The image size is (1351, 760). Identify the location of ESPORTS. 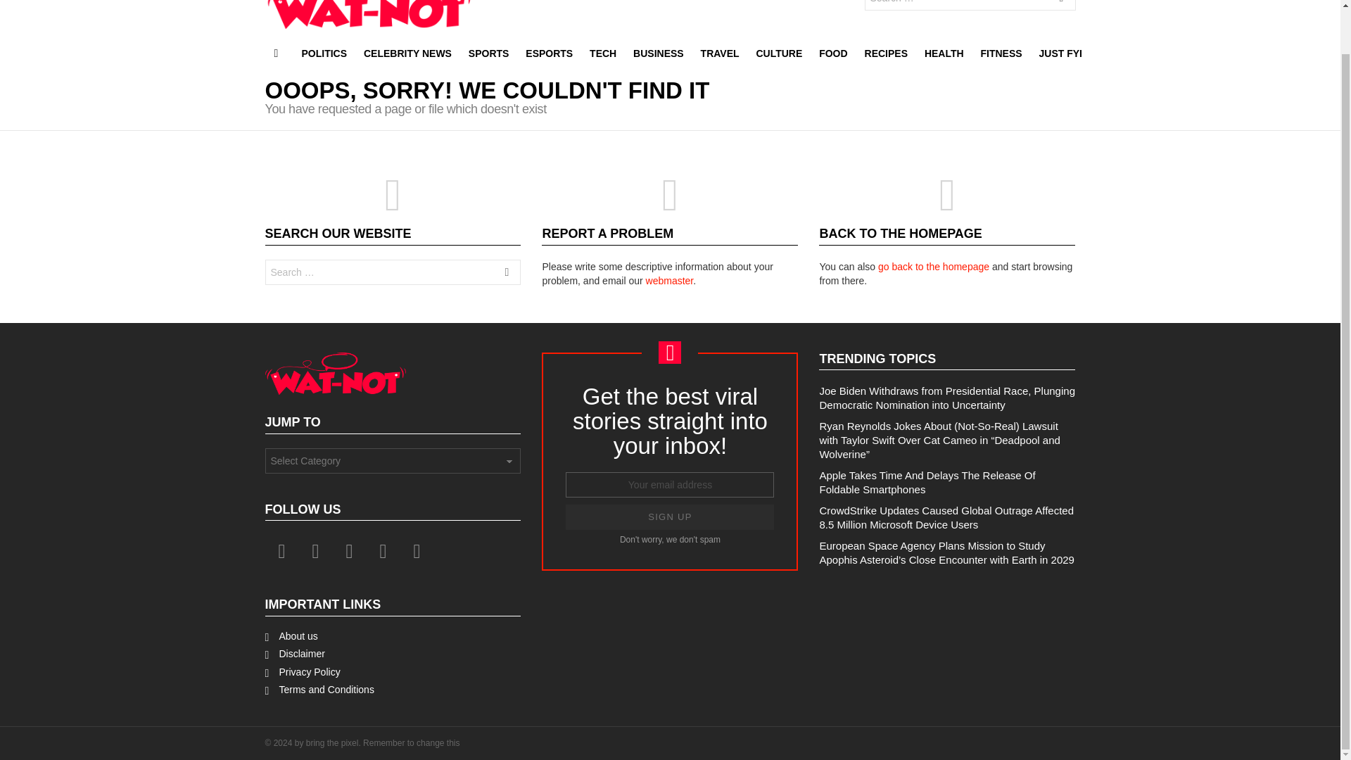
(549, 53).